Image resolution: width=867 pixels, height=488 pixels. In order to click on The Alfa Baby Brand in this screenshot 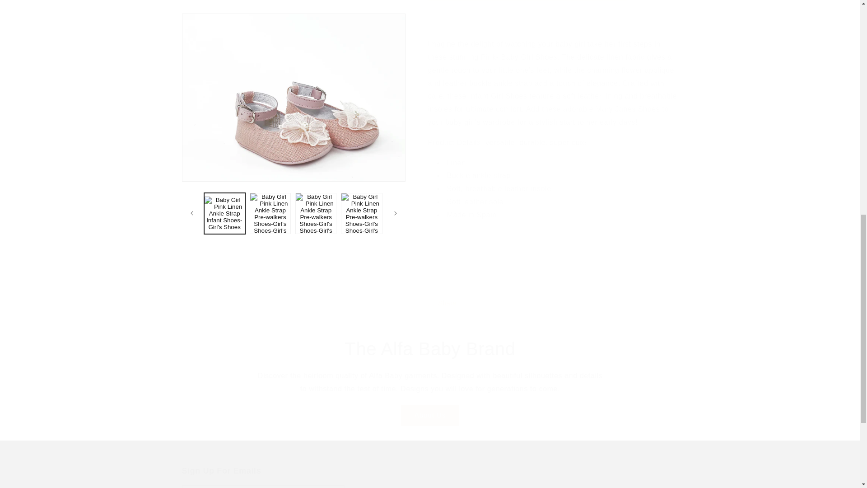, I will do `click(430, 349)`.